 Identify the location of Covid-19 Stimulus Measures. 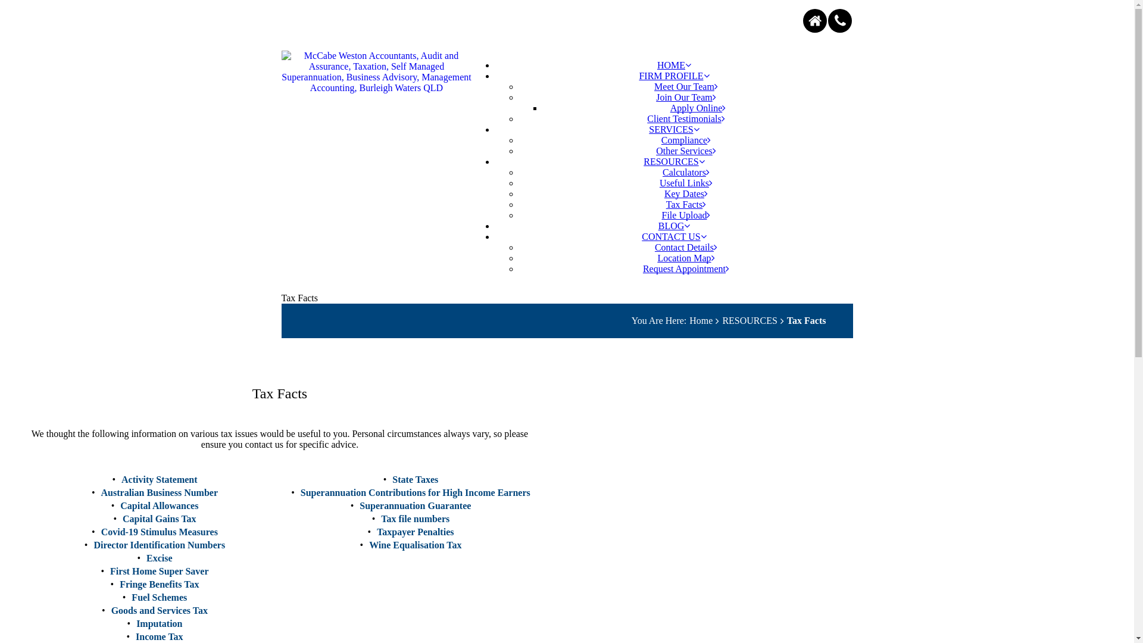
(160, 532).